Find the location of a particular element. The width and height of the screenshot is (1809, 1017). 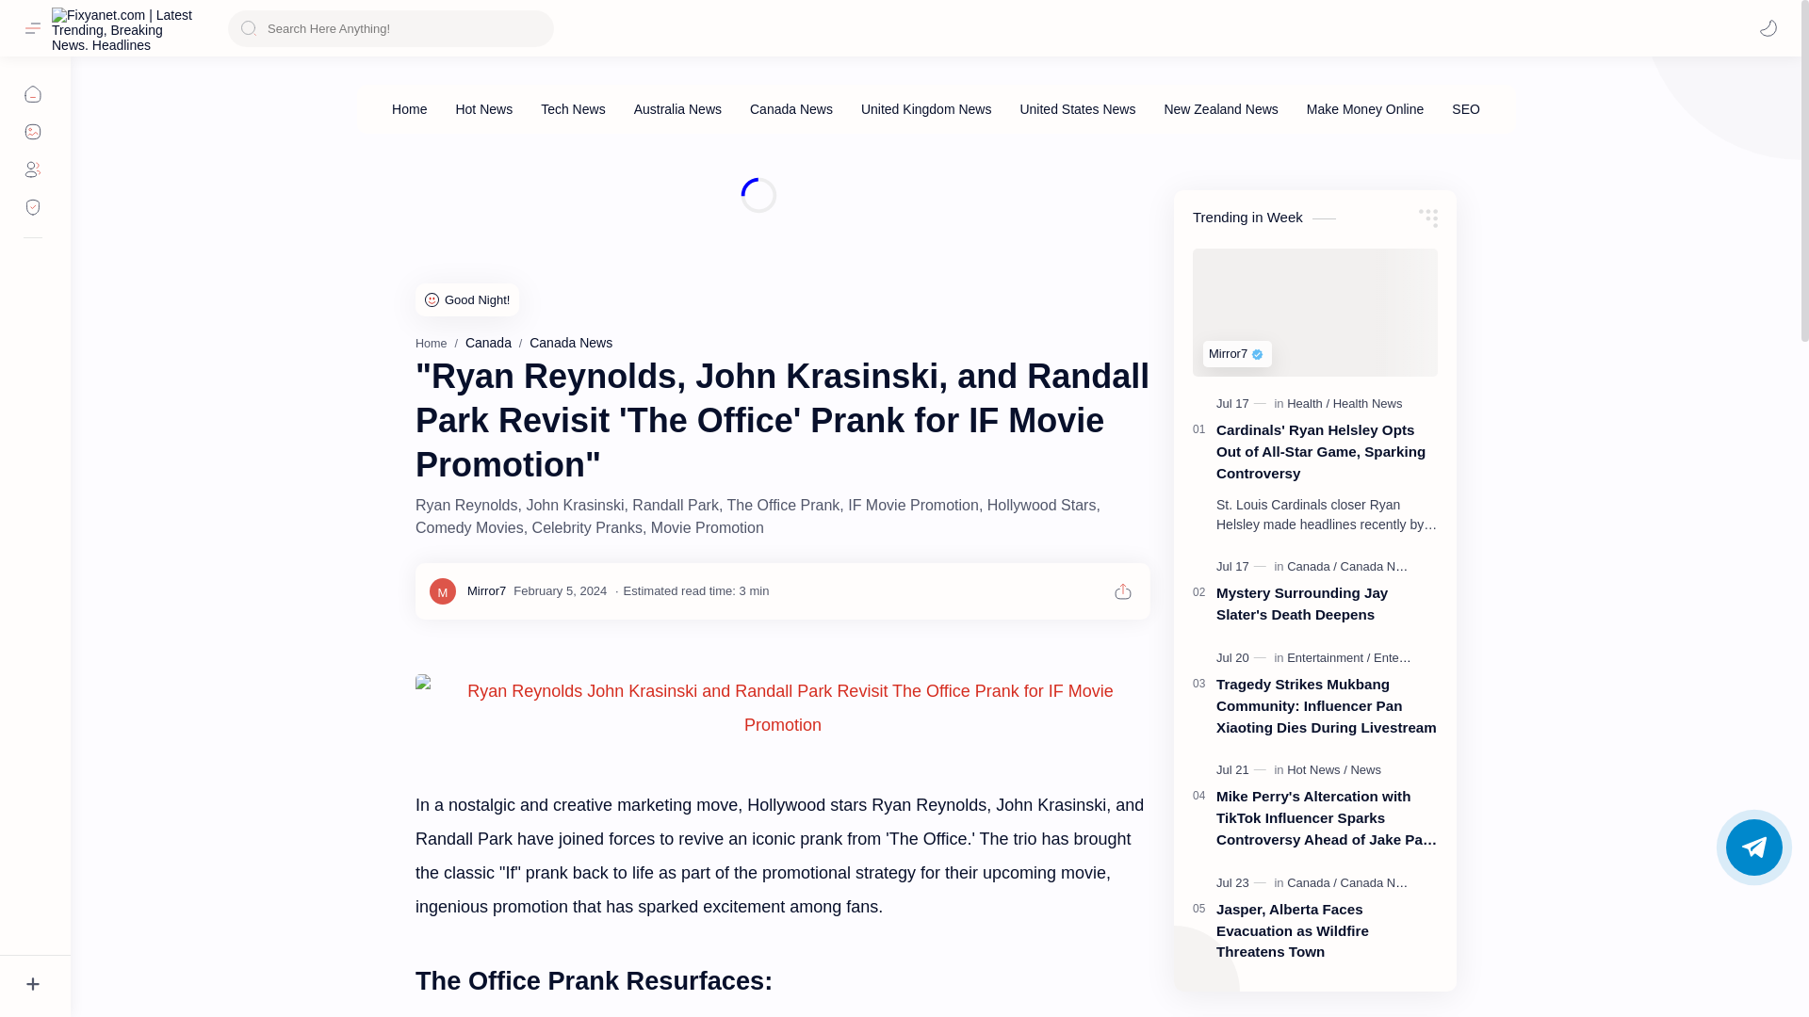

Published: July 20, 2024 is located at coordinates (1244, 658).